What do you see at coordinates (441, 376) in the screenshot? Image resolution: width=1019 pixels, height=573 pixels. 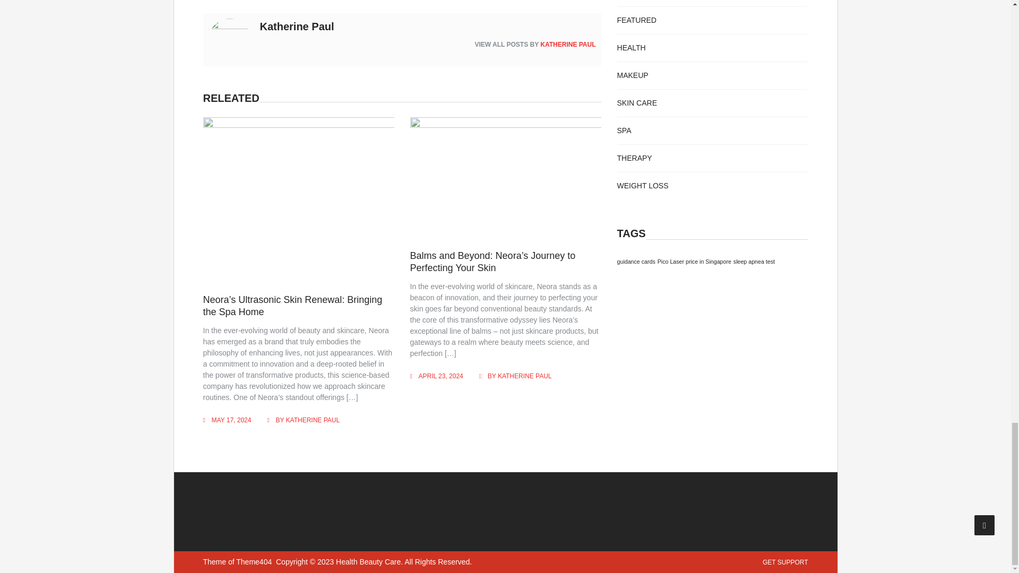 I see `APRIL 23, 2024` at bounding box center [441, 376].